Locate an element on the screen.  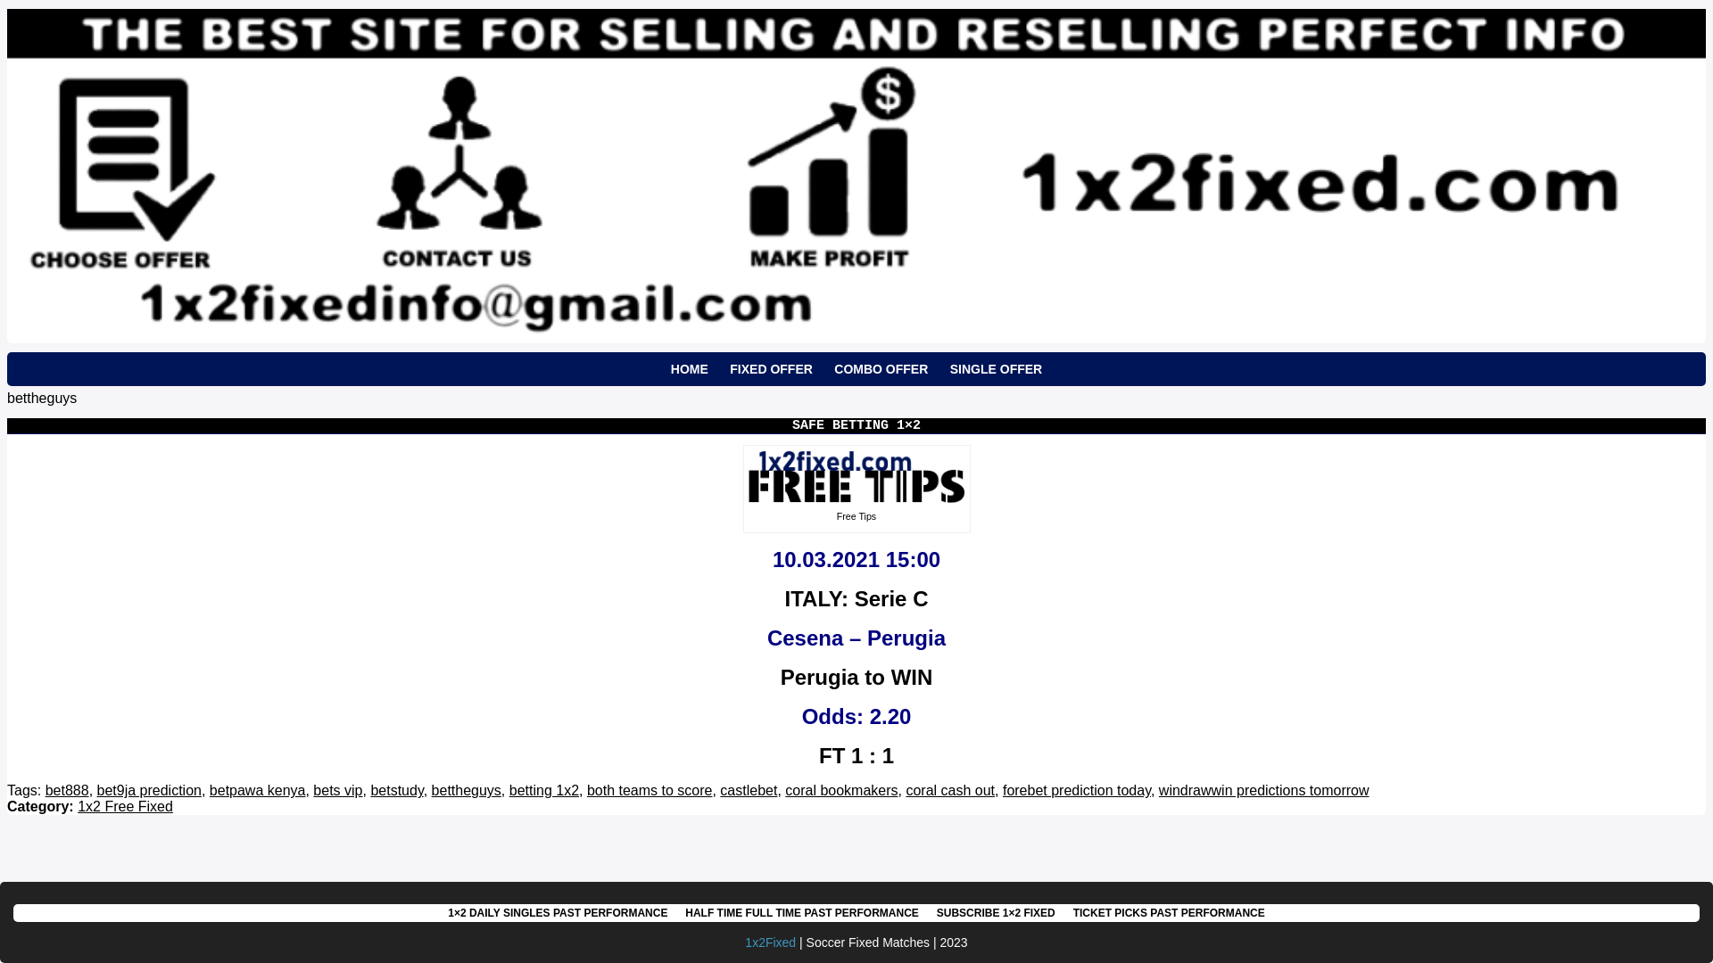
COMBO OFFER is located at coordinates (881, 369).